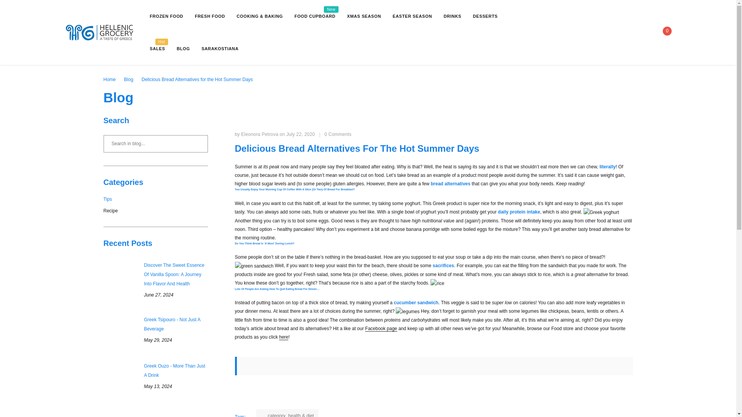 Image resolution: width=742 pixels, height=417 pixels. I want to click on SARAKOSTIANA, so click(110, 79).